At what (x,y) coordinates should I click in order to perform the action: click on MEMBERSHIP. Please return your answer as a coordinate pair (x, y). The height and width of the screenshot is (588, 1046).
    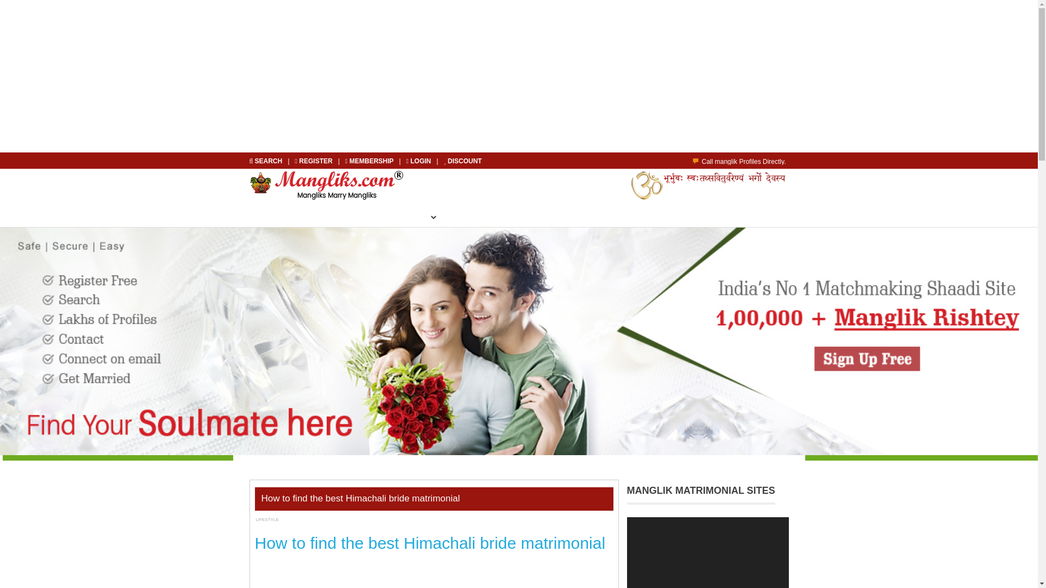
    Looking at the image, I should click on (370, 161).